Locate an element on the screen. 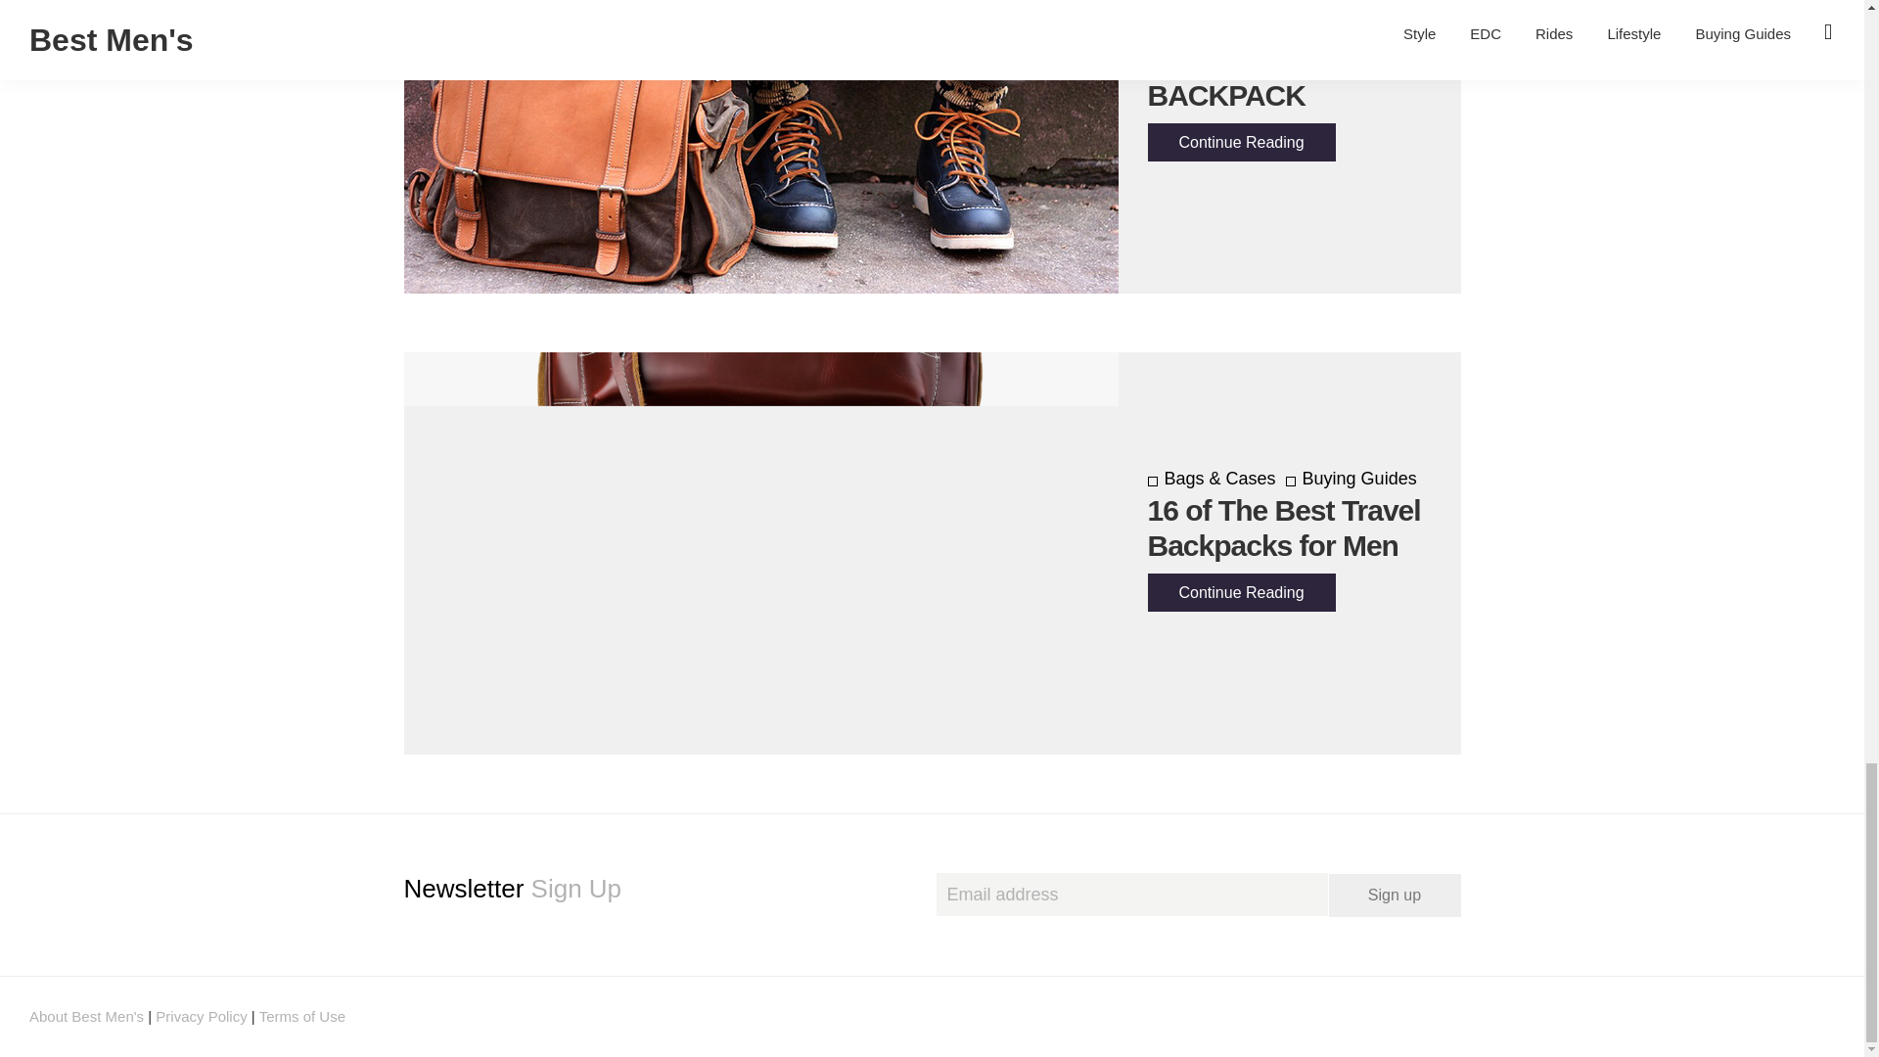 Image resolution: width=1879 pixels, height=1057 pixels. Sign up is located at coordinates (1395, 896).